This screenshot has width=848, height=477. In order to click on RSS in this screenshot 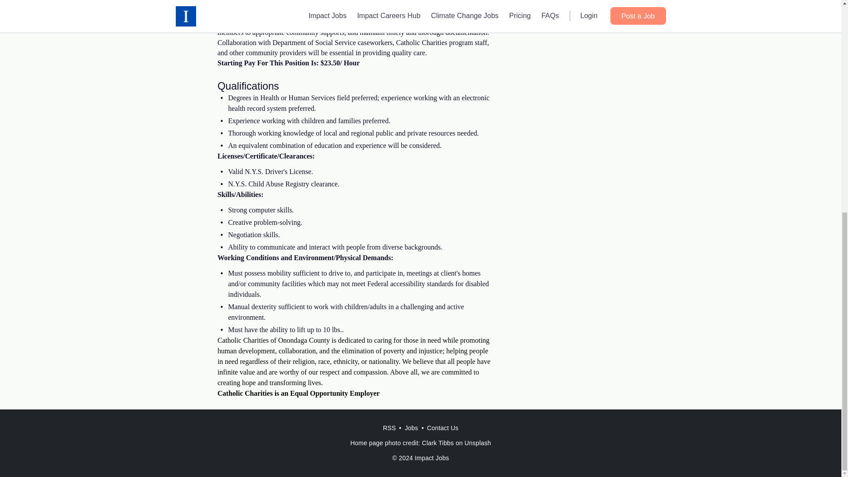, I will do `click(389, 428)`.